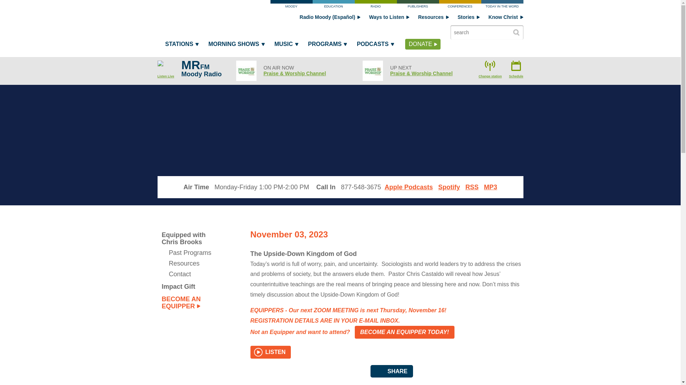 This screenshot has width=686, height=385. I want to click on RSS, so click(472, 187).